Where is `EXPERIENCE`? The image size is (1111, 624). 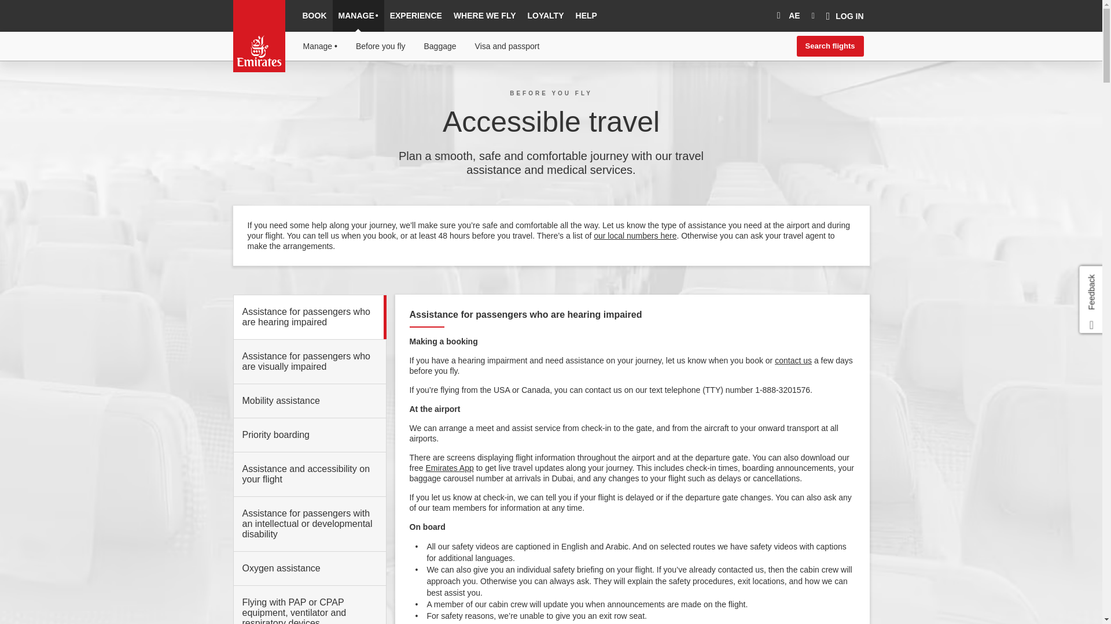 EXPERIENCE is located at coordinates (415, 16).